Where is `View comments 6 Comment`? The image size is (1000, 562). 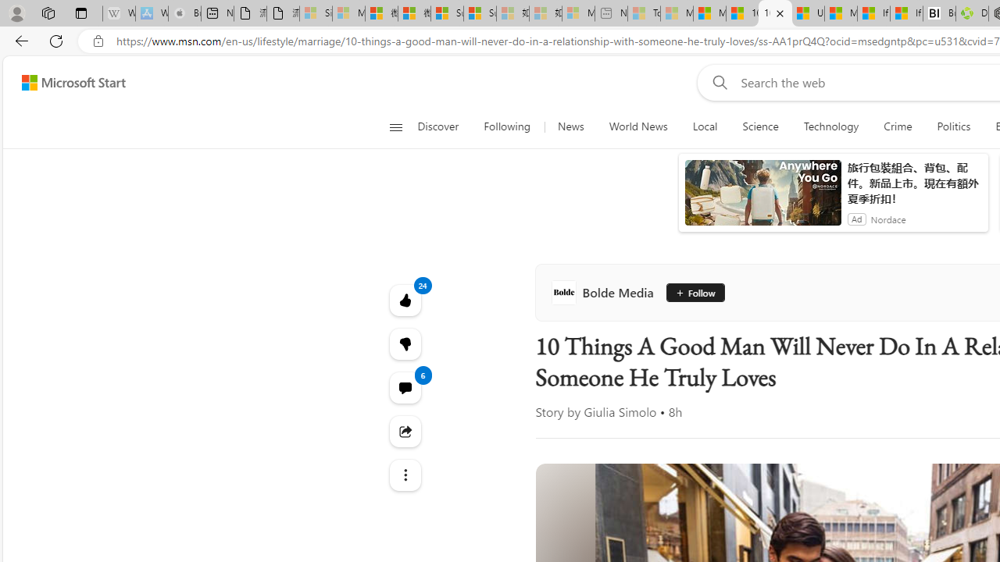 View comments 6 Comment is located at coordinates (405, 387).